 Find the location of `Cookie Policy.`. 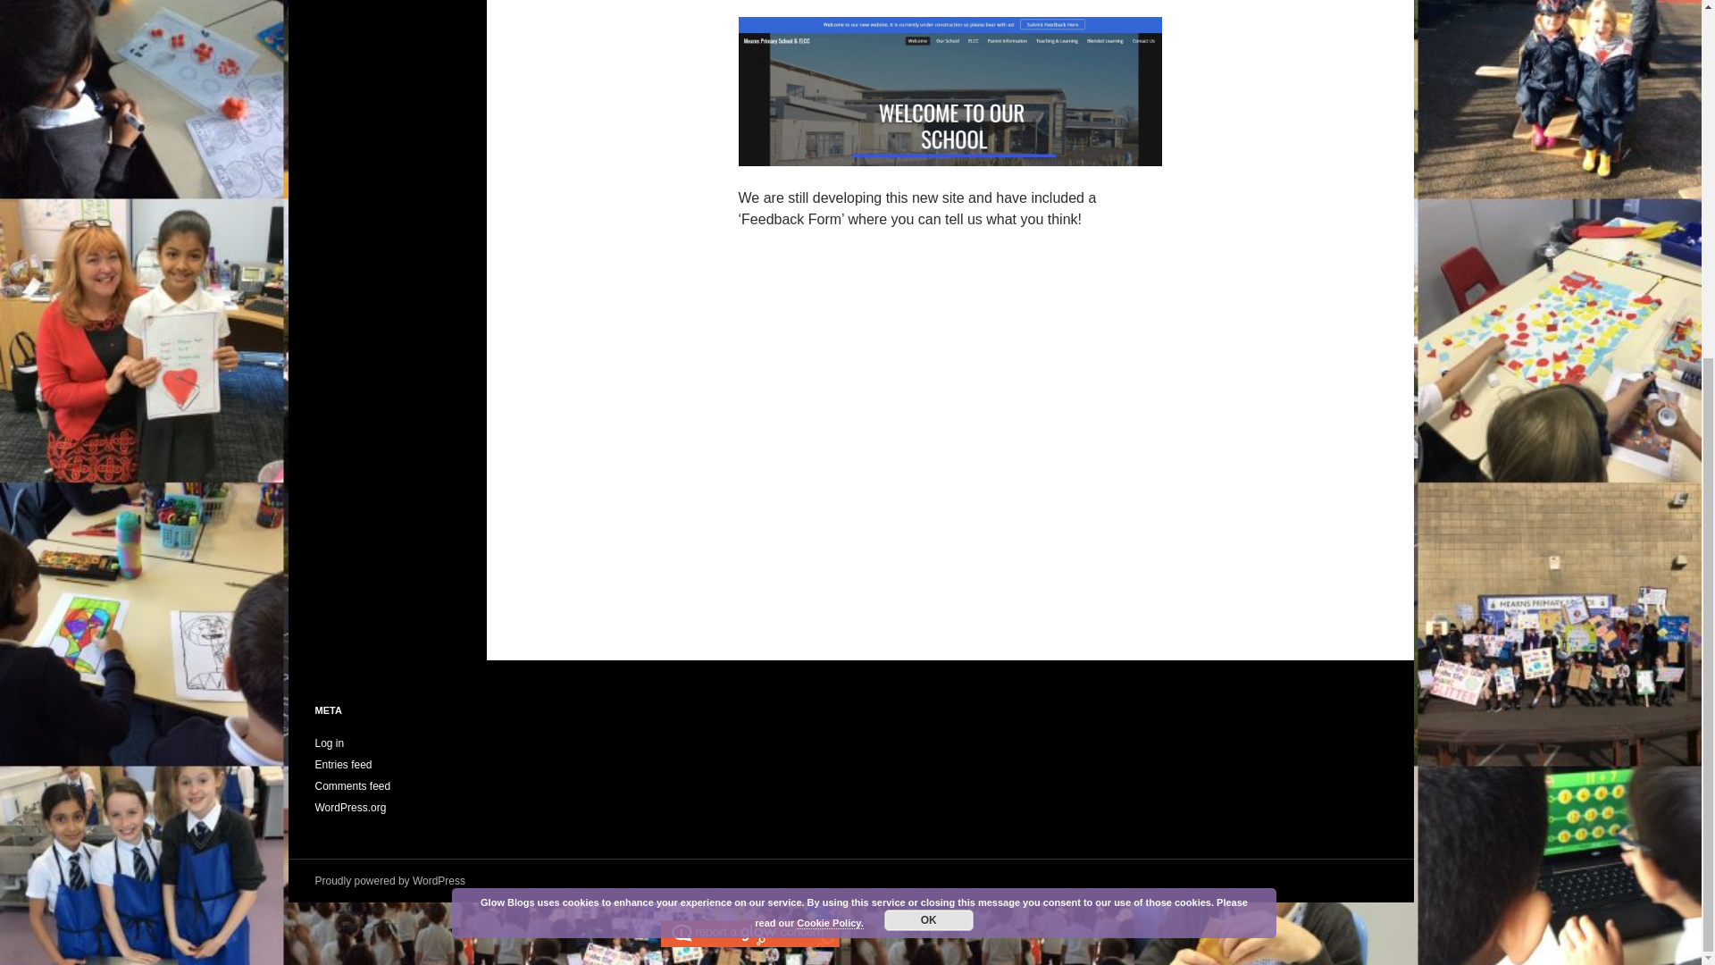

Cookie Policy. is located at coordinates (829, 361).